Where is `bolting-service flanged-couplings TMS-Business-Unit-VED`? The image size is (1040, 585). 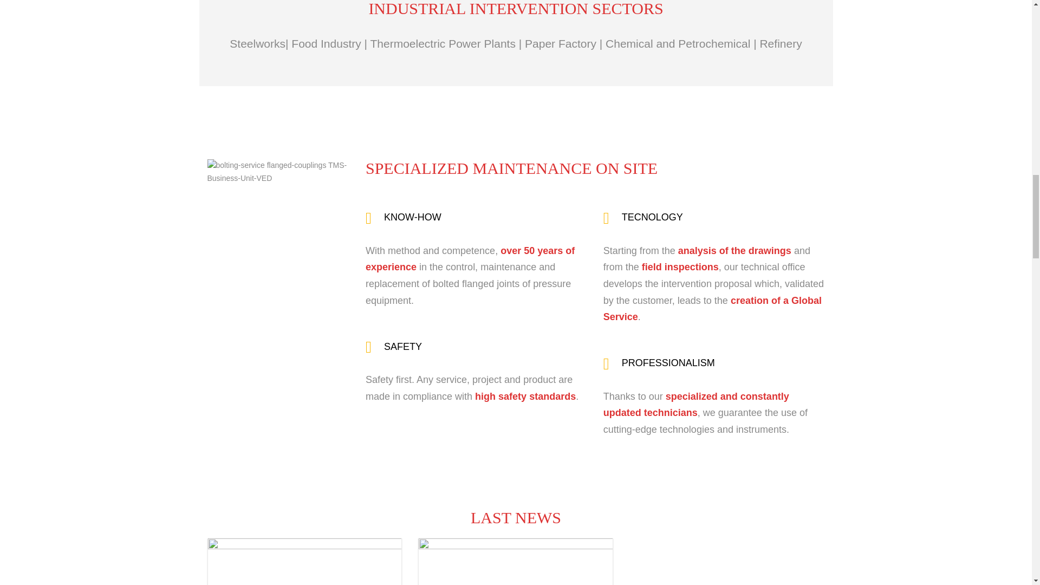
bolting-service flanged-couplings TMS-Business-Unit-VED is located at coordinates (278, 172).